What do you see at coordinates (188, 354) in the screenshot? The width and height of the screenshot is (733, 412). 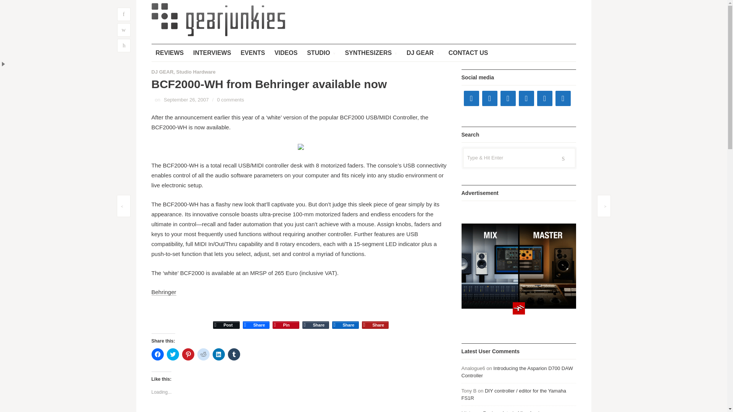 I see `Click to share on Pinterest` at bounding box center [188, 354].